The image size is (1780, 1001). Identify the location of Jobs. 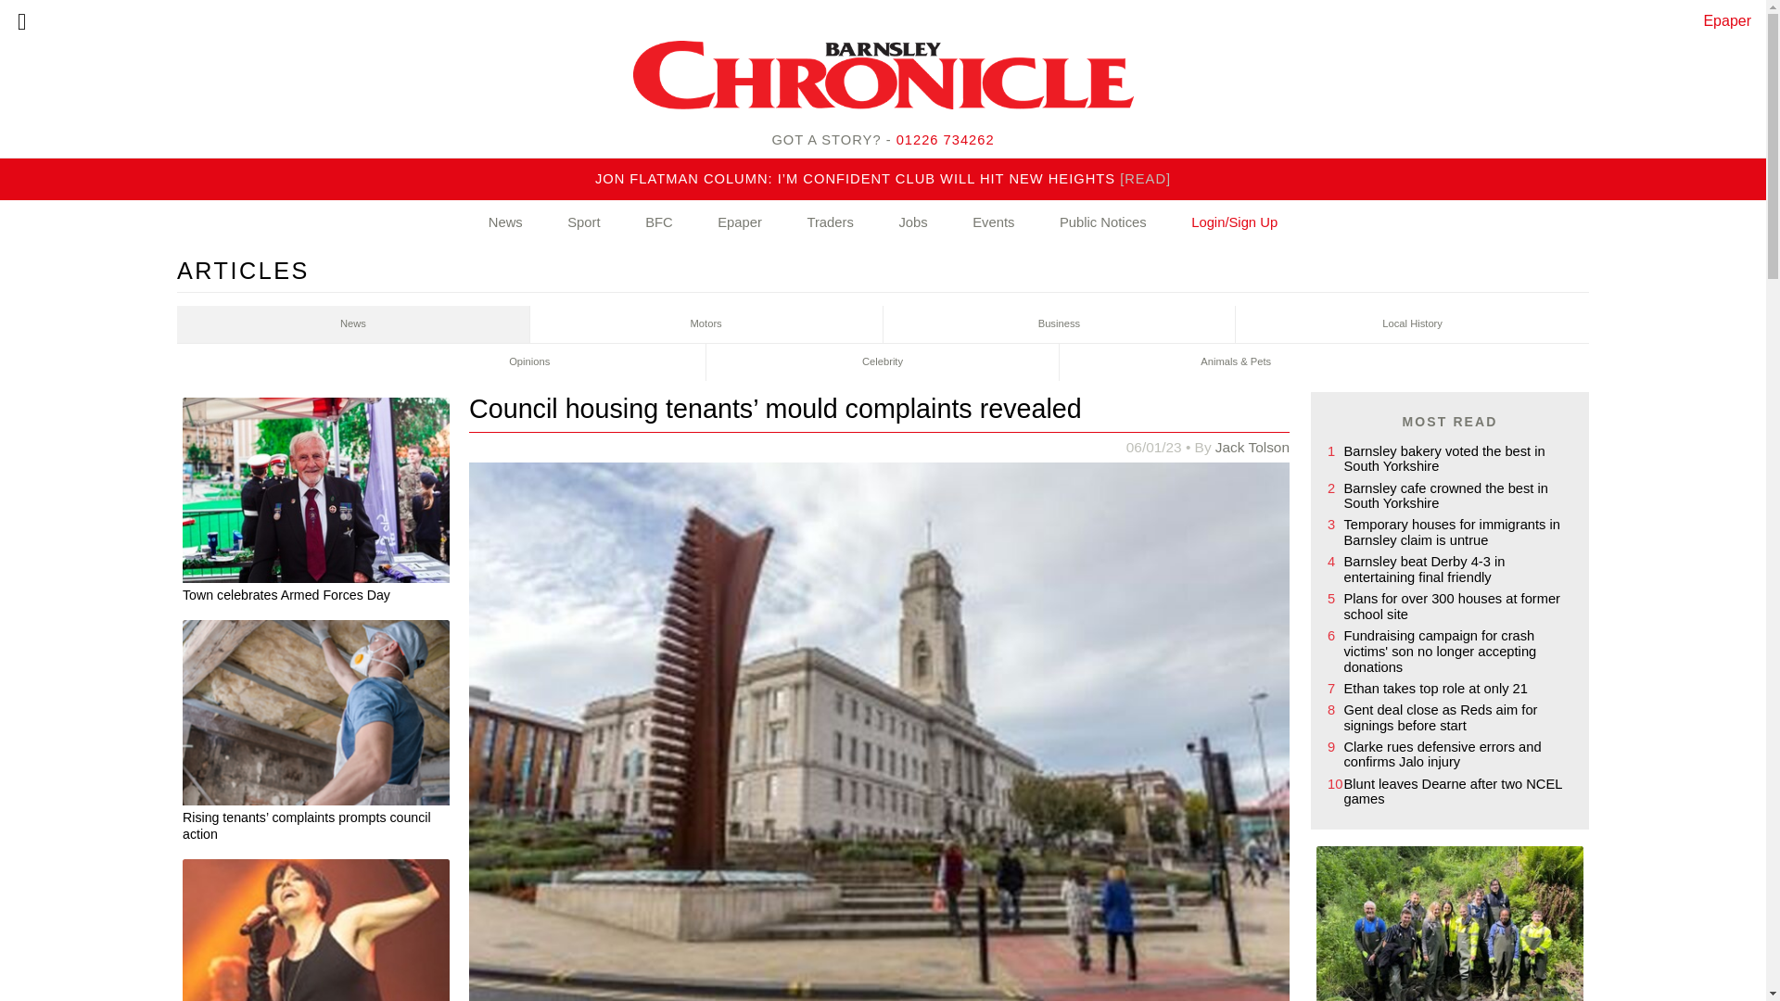
(912, 222).